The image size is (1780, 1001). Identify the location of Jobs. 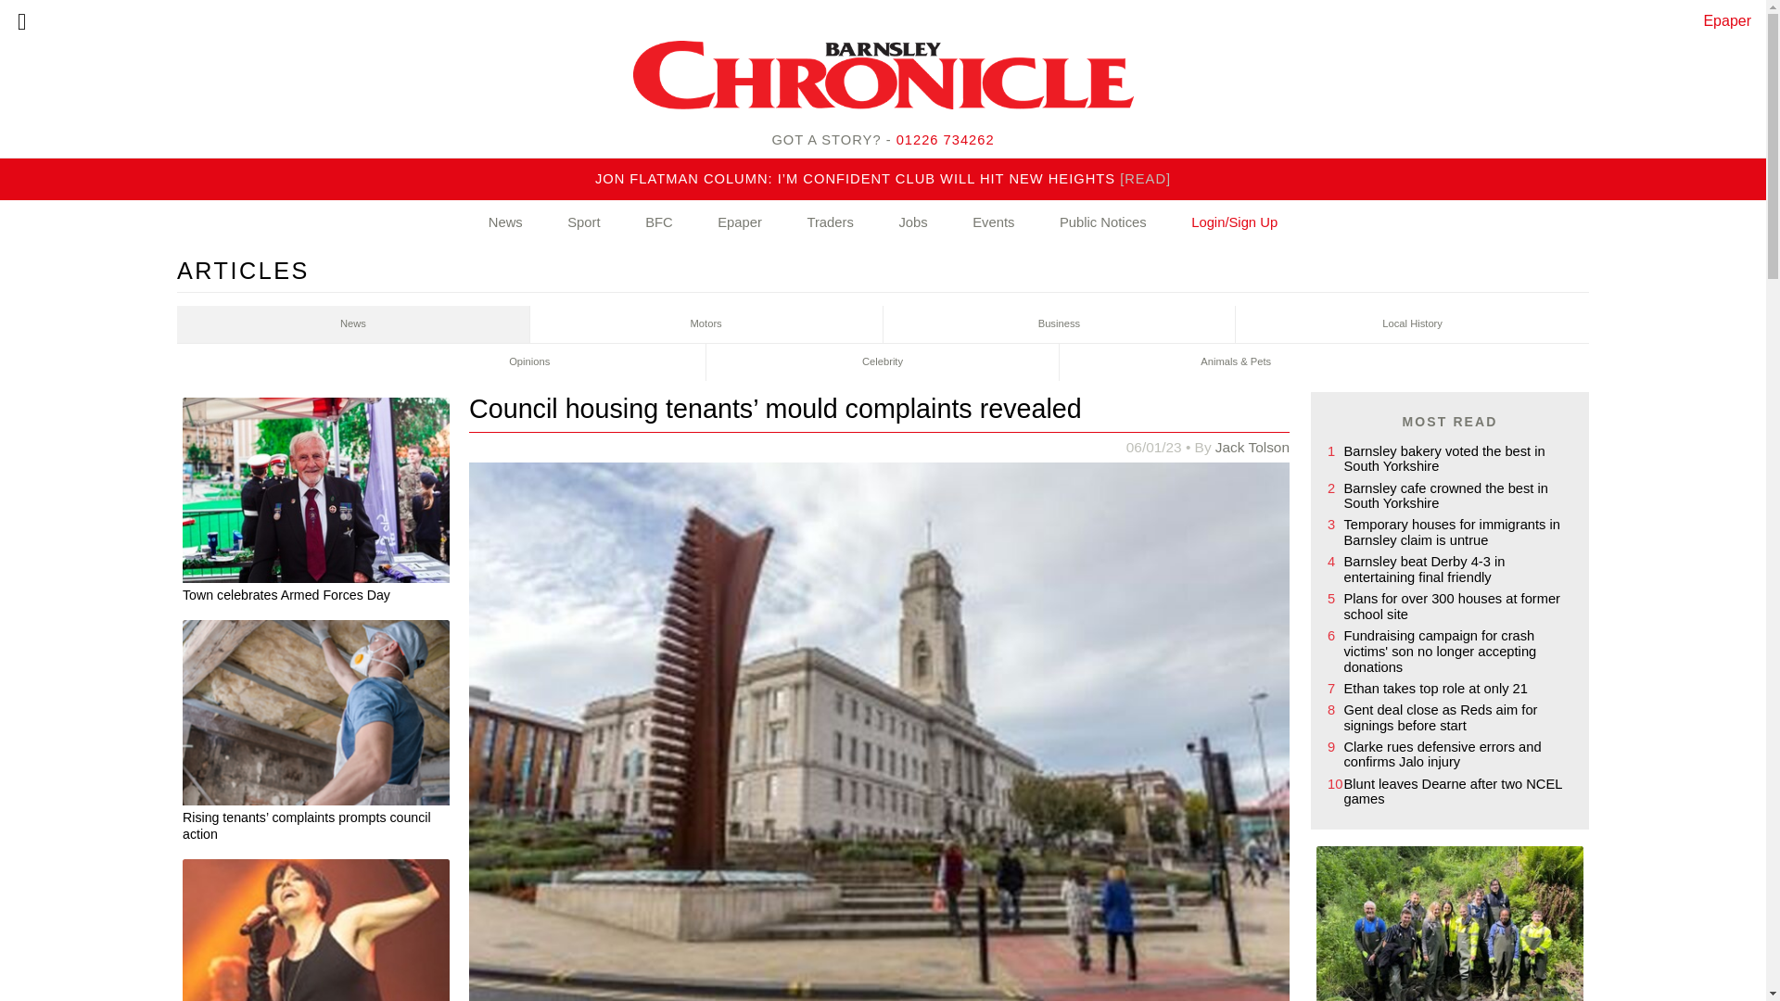
(912, 222).